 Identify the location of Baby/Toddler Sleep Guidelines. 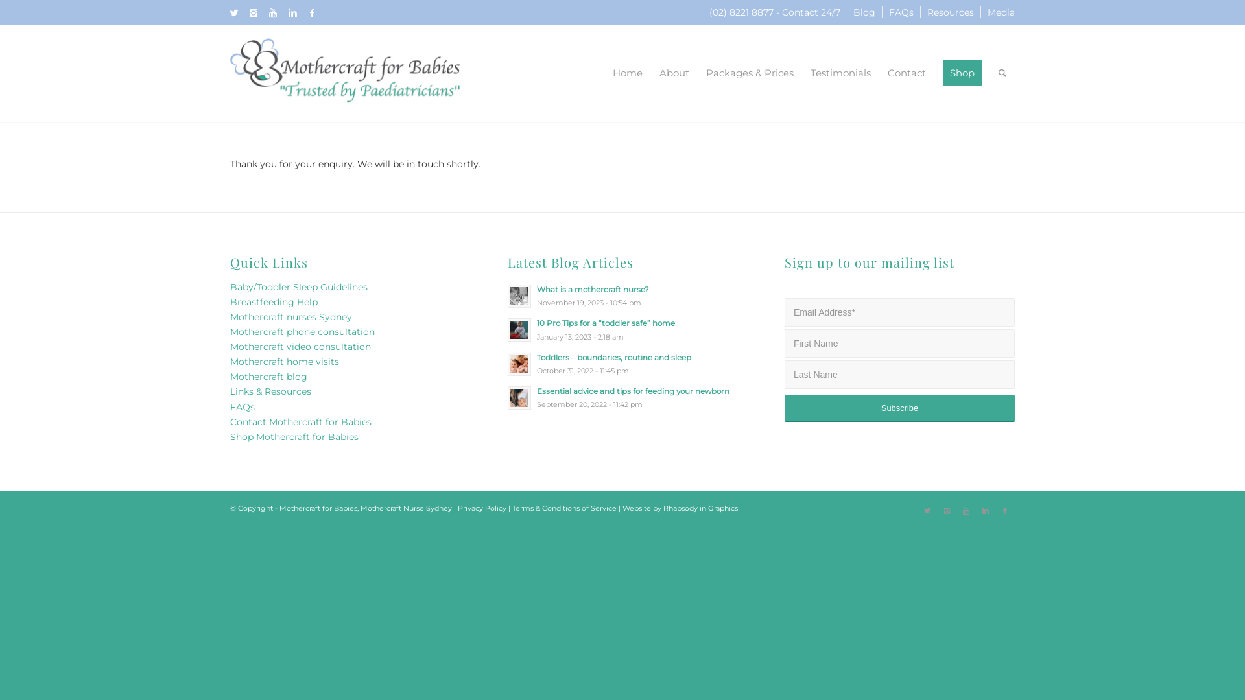
(299, 287).